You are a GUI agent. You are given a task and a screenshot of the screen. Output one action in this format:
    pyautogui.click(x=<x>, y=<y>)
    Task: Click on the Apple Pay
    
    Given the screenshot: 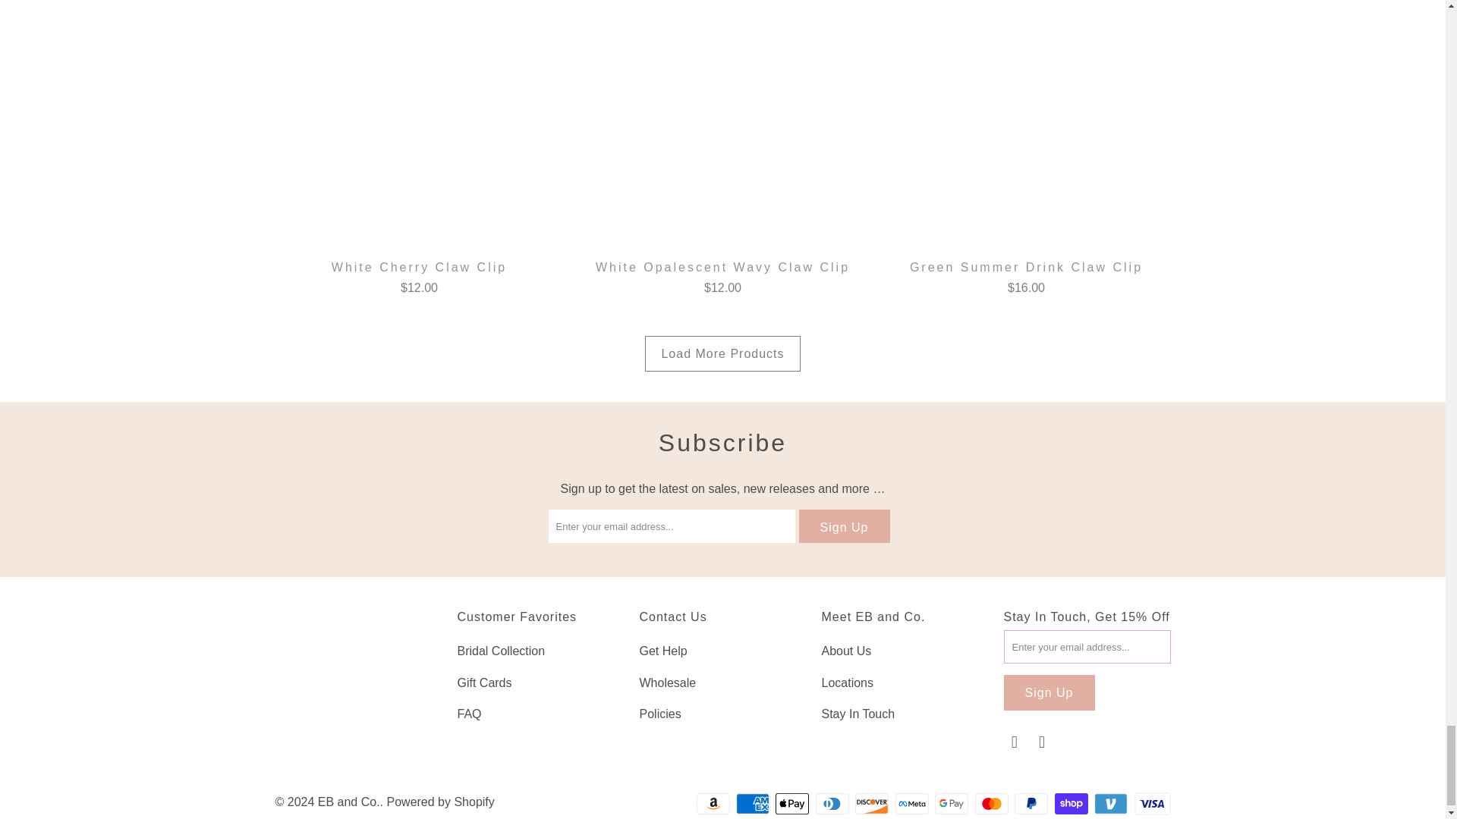 What is the action you would take?
    pyautogui.click(x=793, y=804)
    